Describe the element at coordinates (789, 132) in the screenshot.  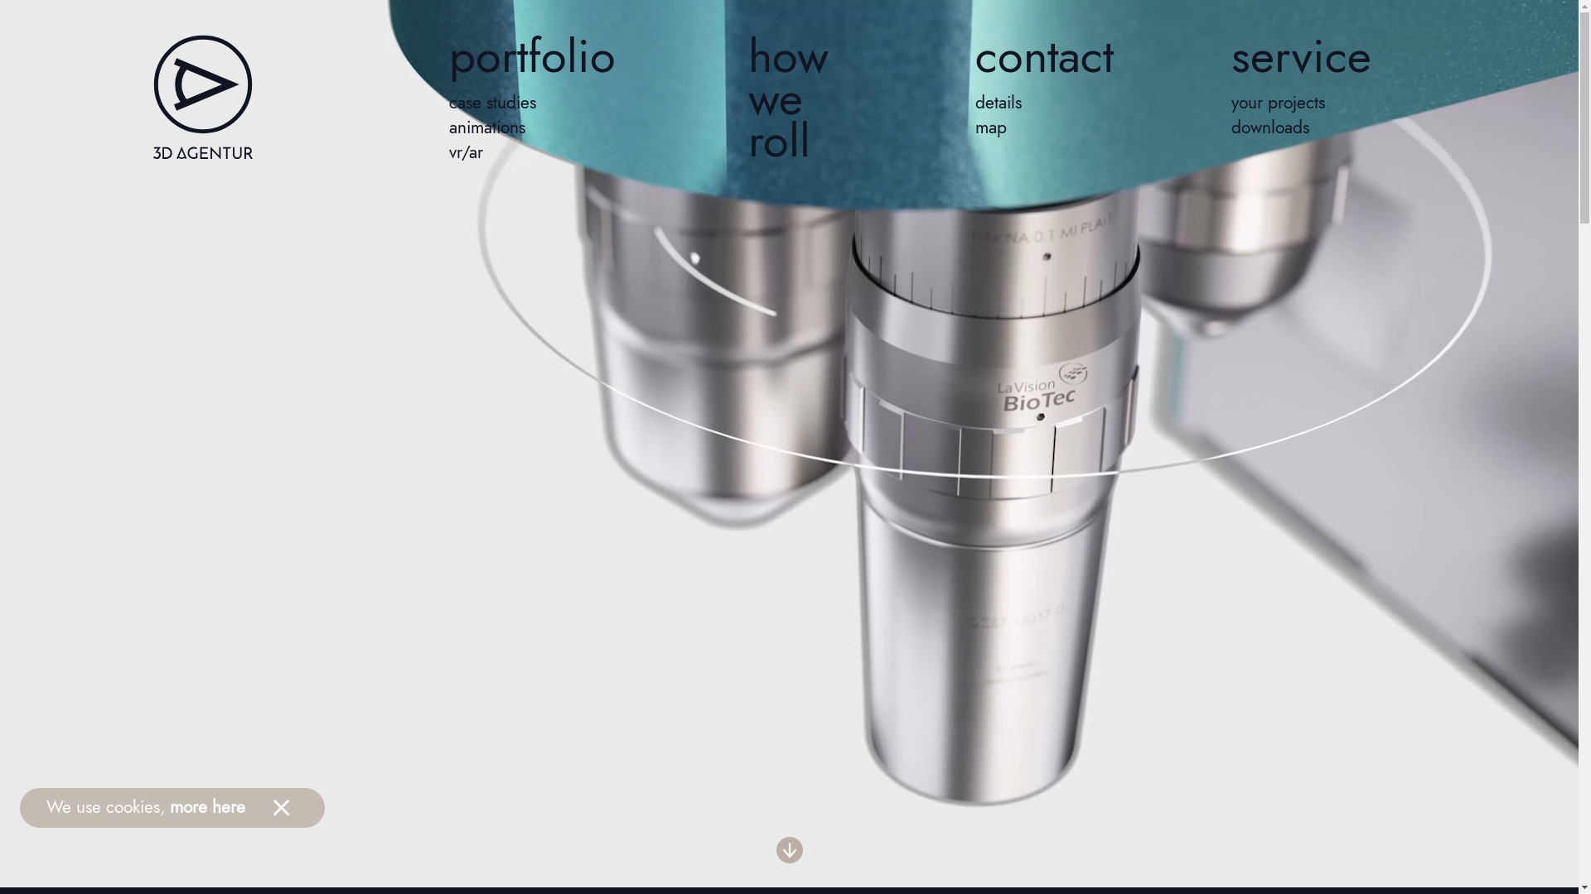
I see `how
we
roll` at that location.